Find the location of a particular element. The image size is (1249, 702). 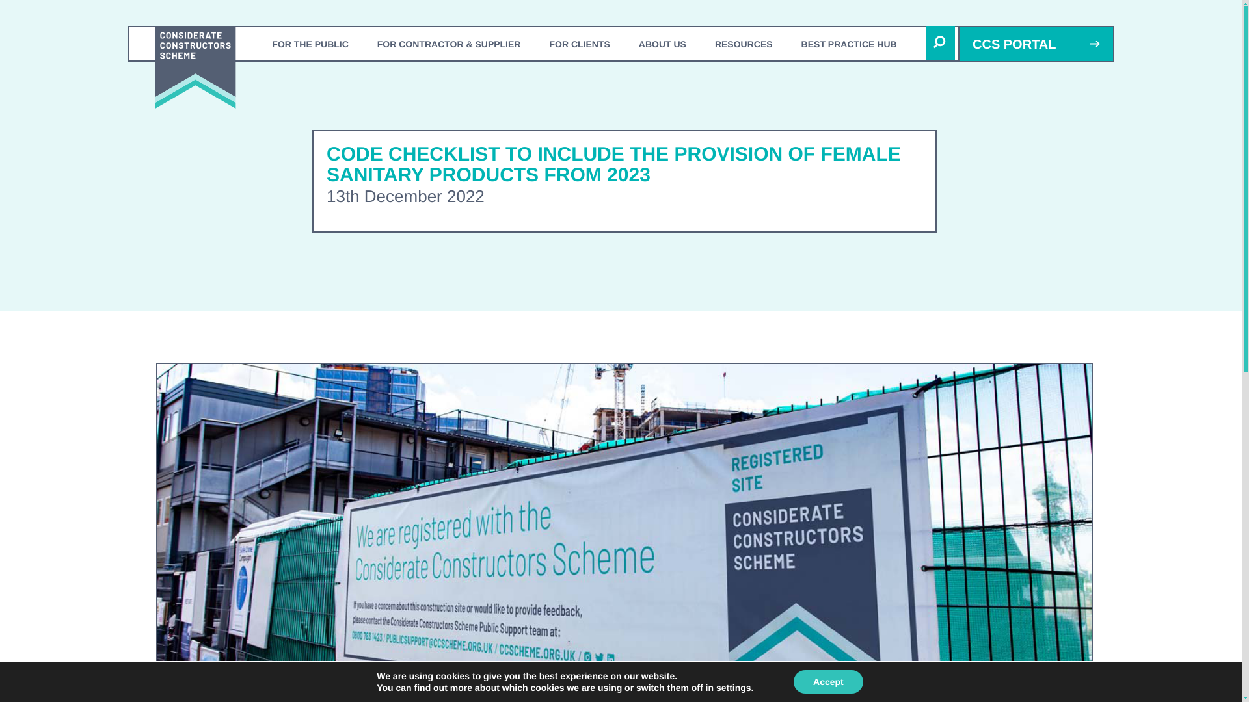

FOR CLIENTS is located at coordinates (579, 44).